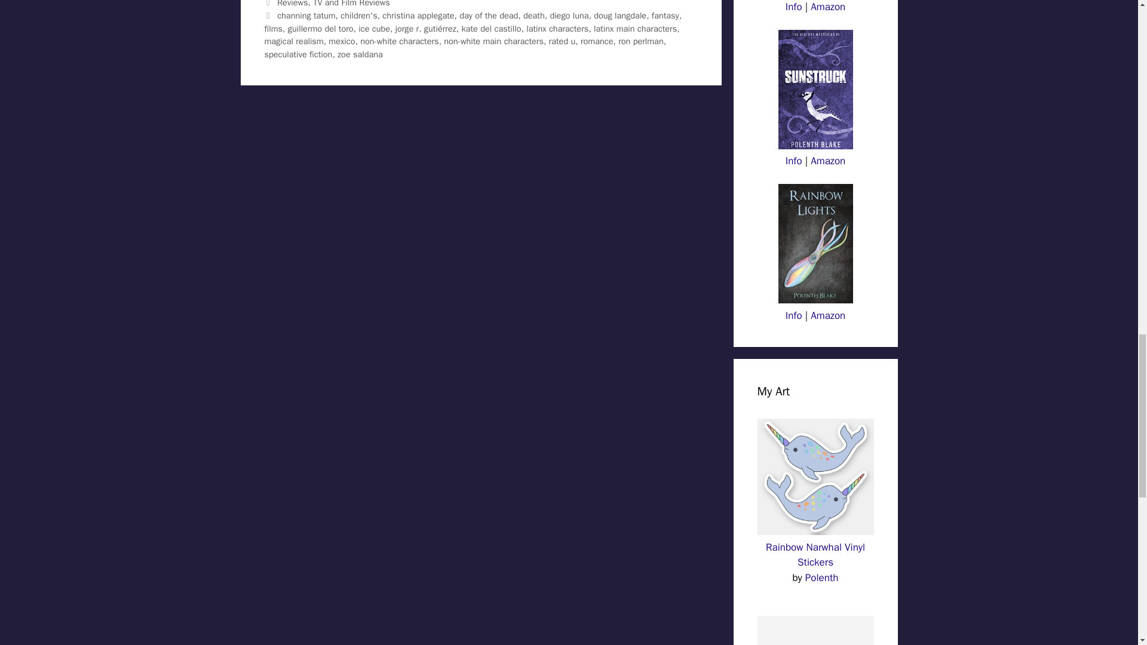  I want to click on Reviews, so click(292, 4).